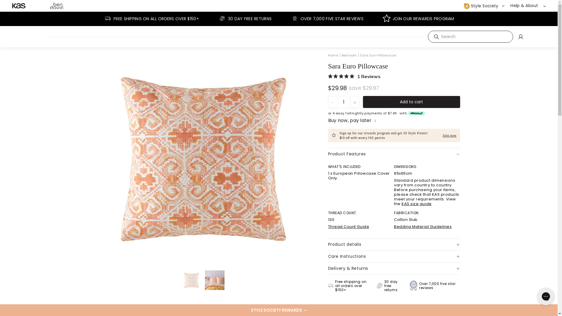  I want to click on Ben David, so click(57, 6).